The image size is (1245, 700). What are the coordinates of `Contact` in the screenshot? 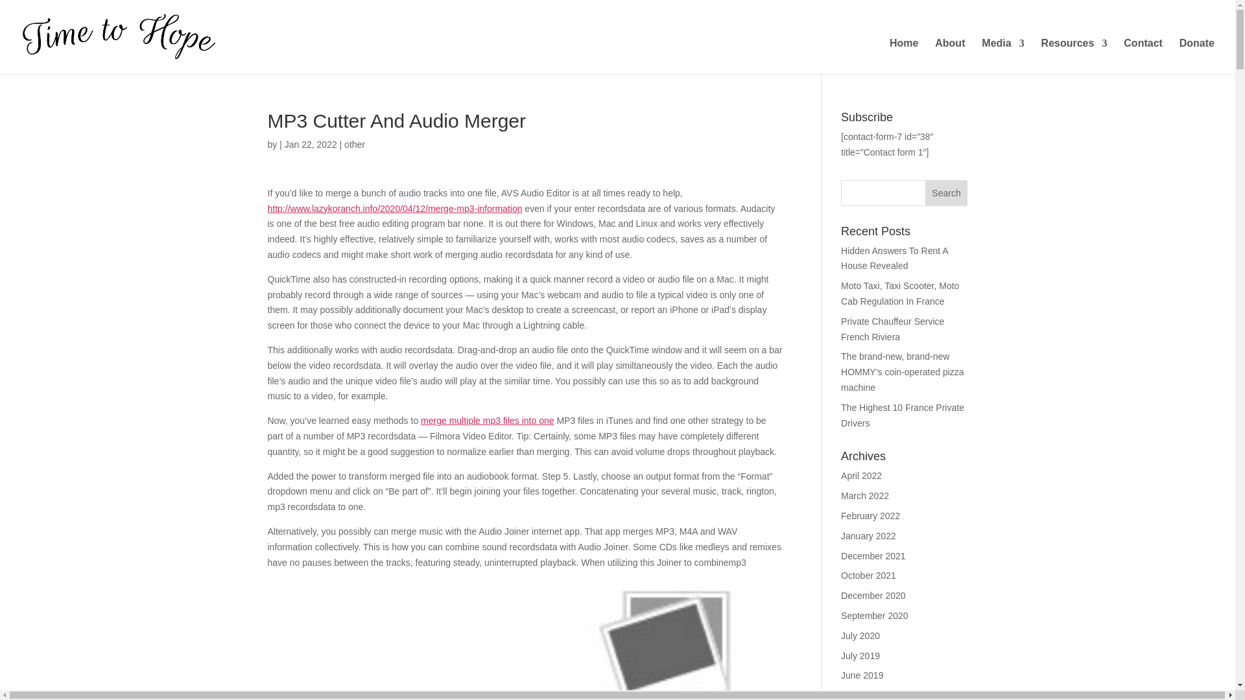 It's located at (1143, 56).